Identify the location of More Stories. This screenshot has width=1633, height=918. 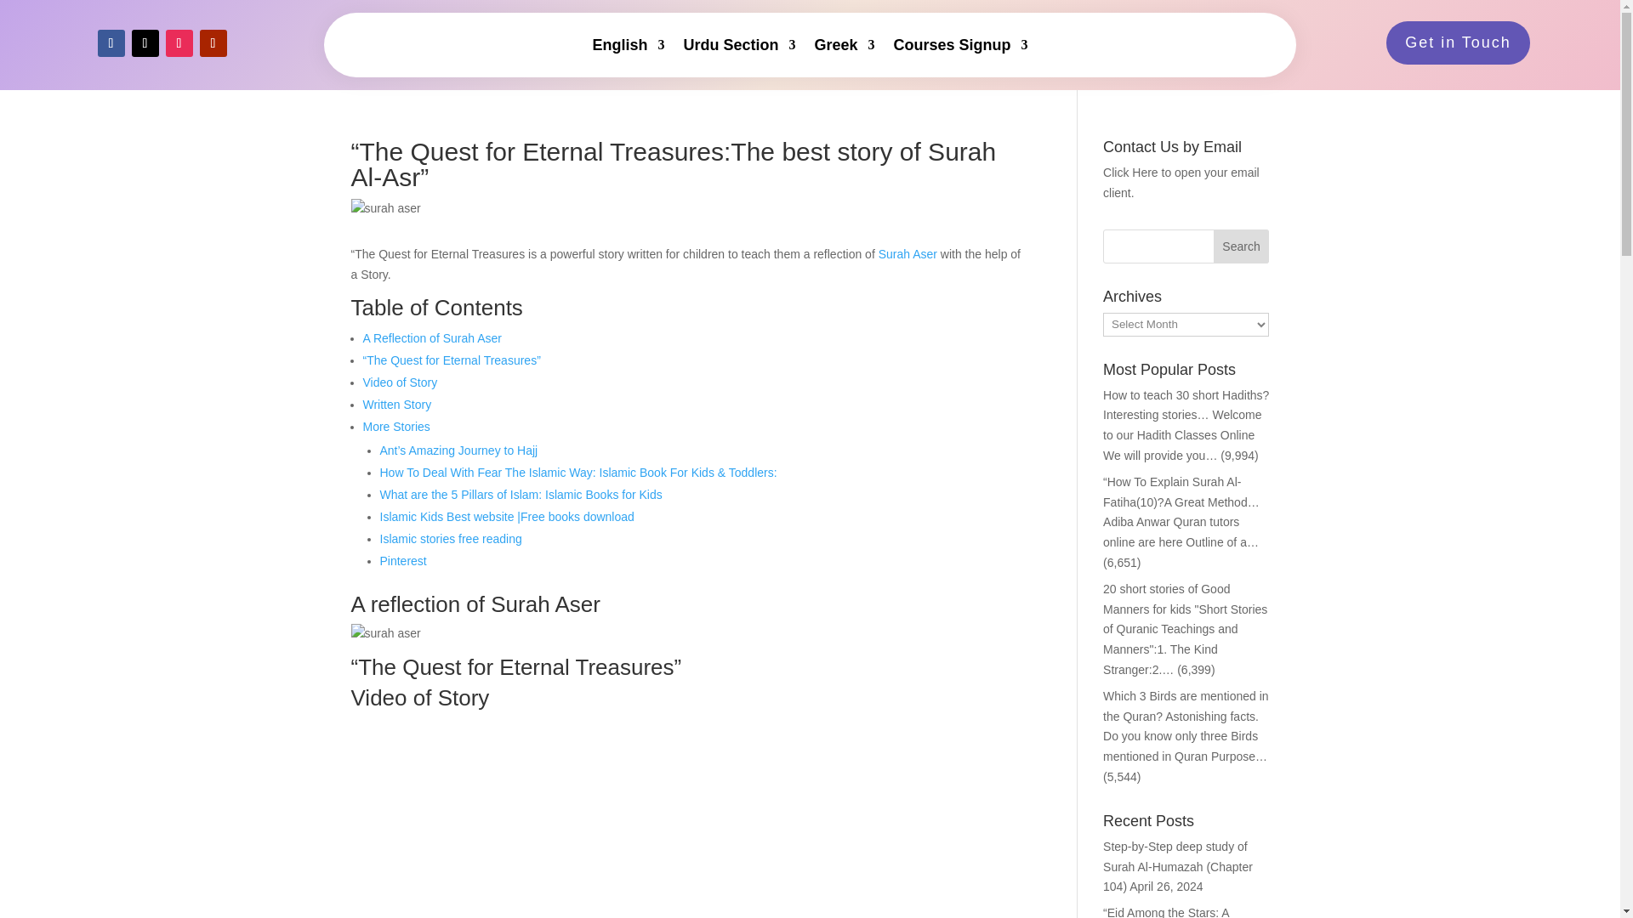
(395, 426).